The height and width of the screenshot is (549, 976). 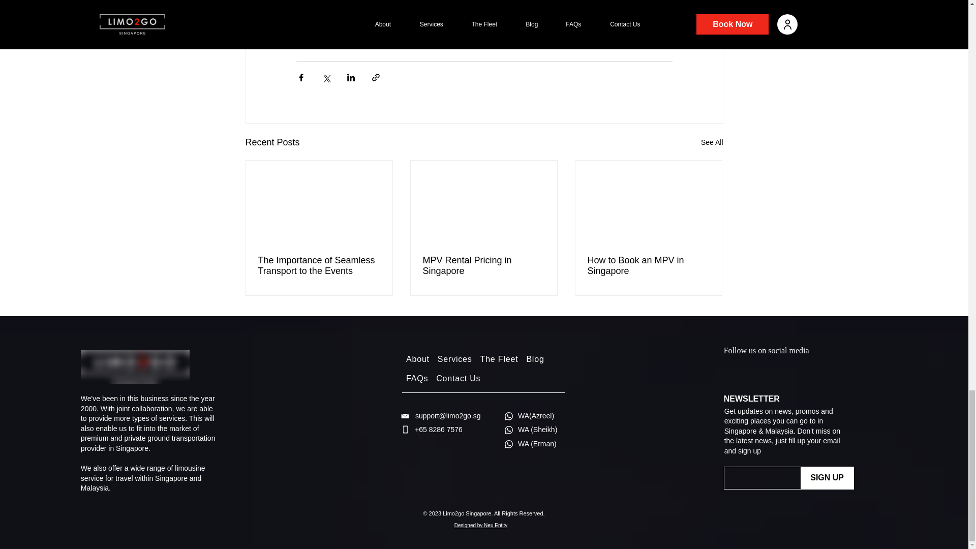 I want to click on See All, so click(x=712, y=142).